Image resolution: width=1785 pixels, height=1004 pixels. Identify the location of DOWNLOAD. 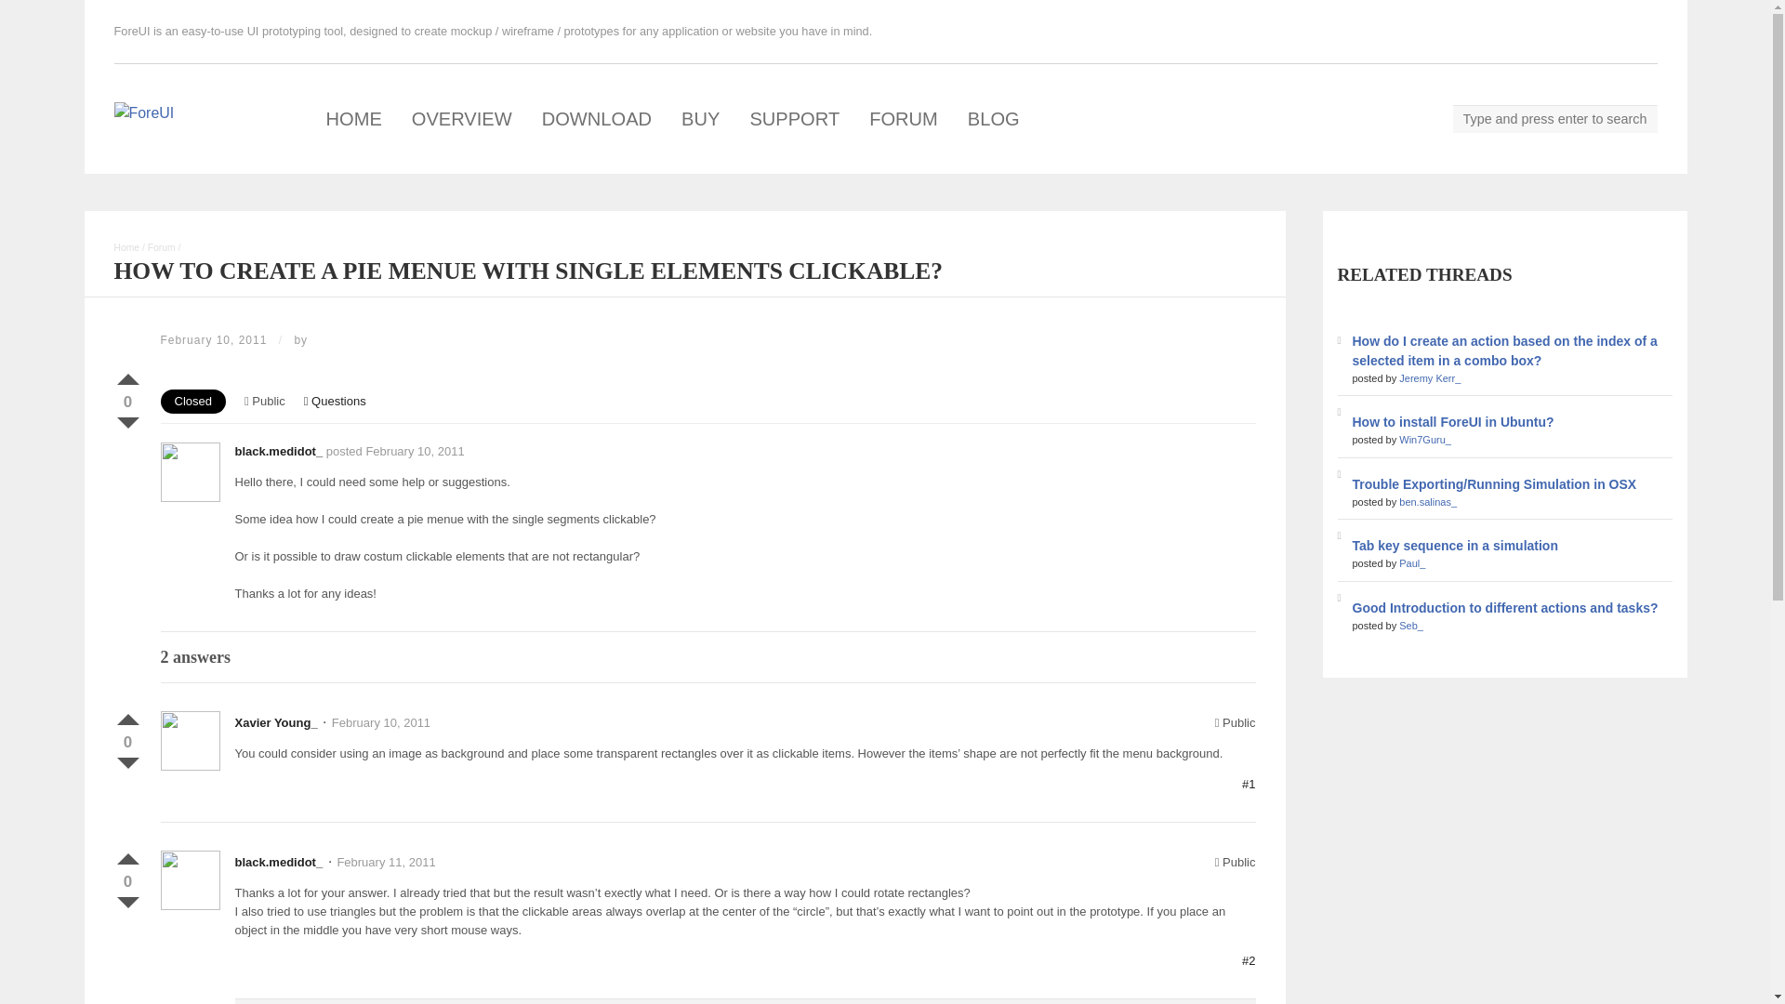
(596, 119).